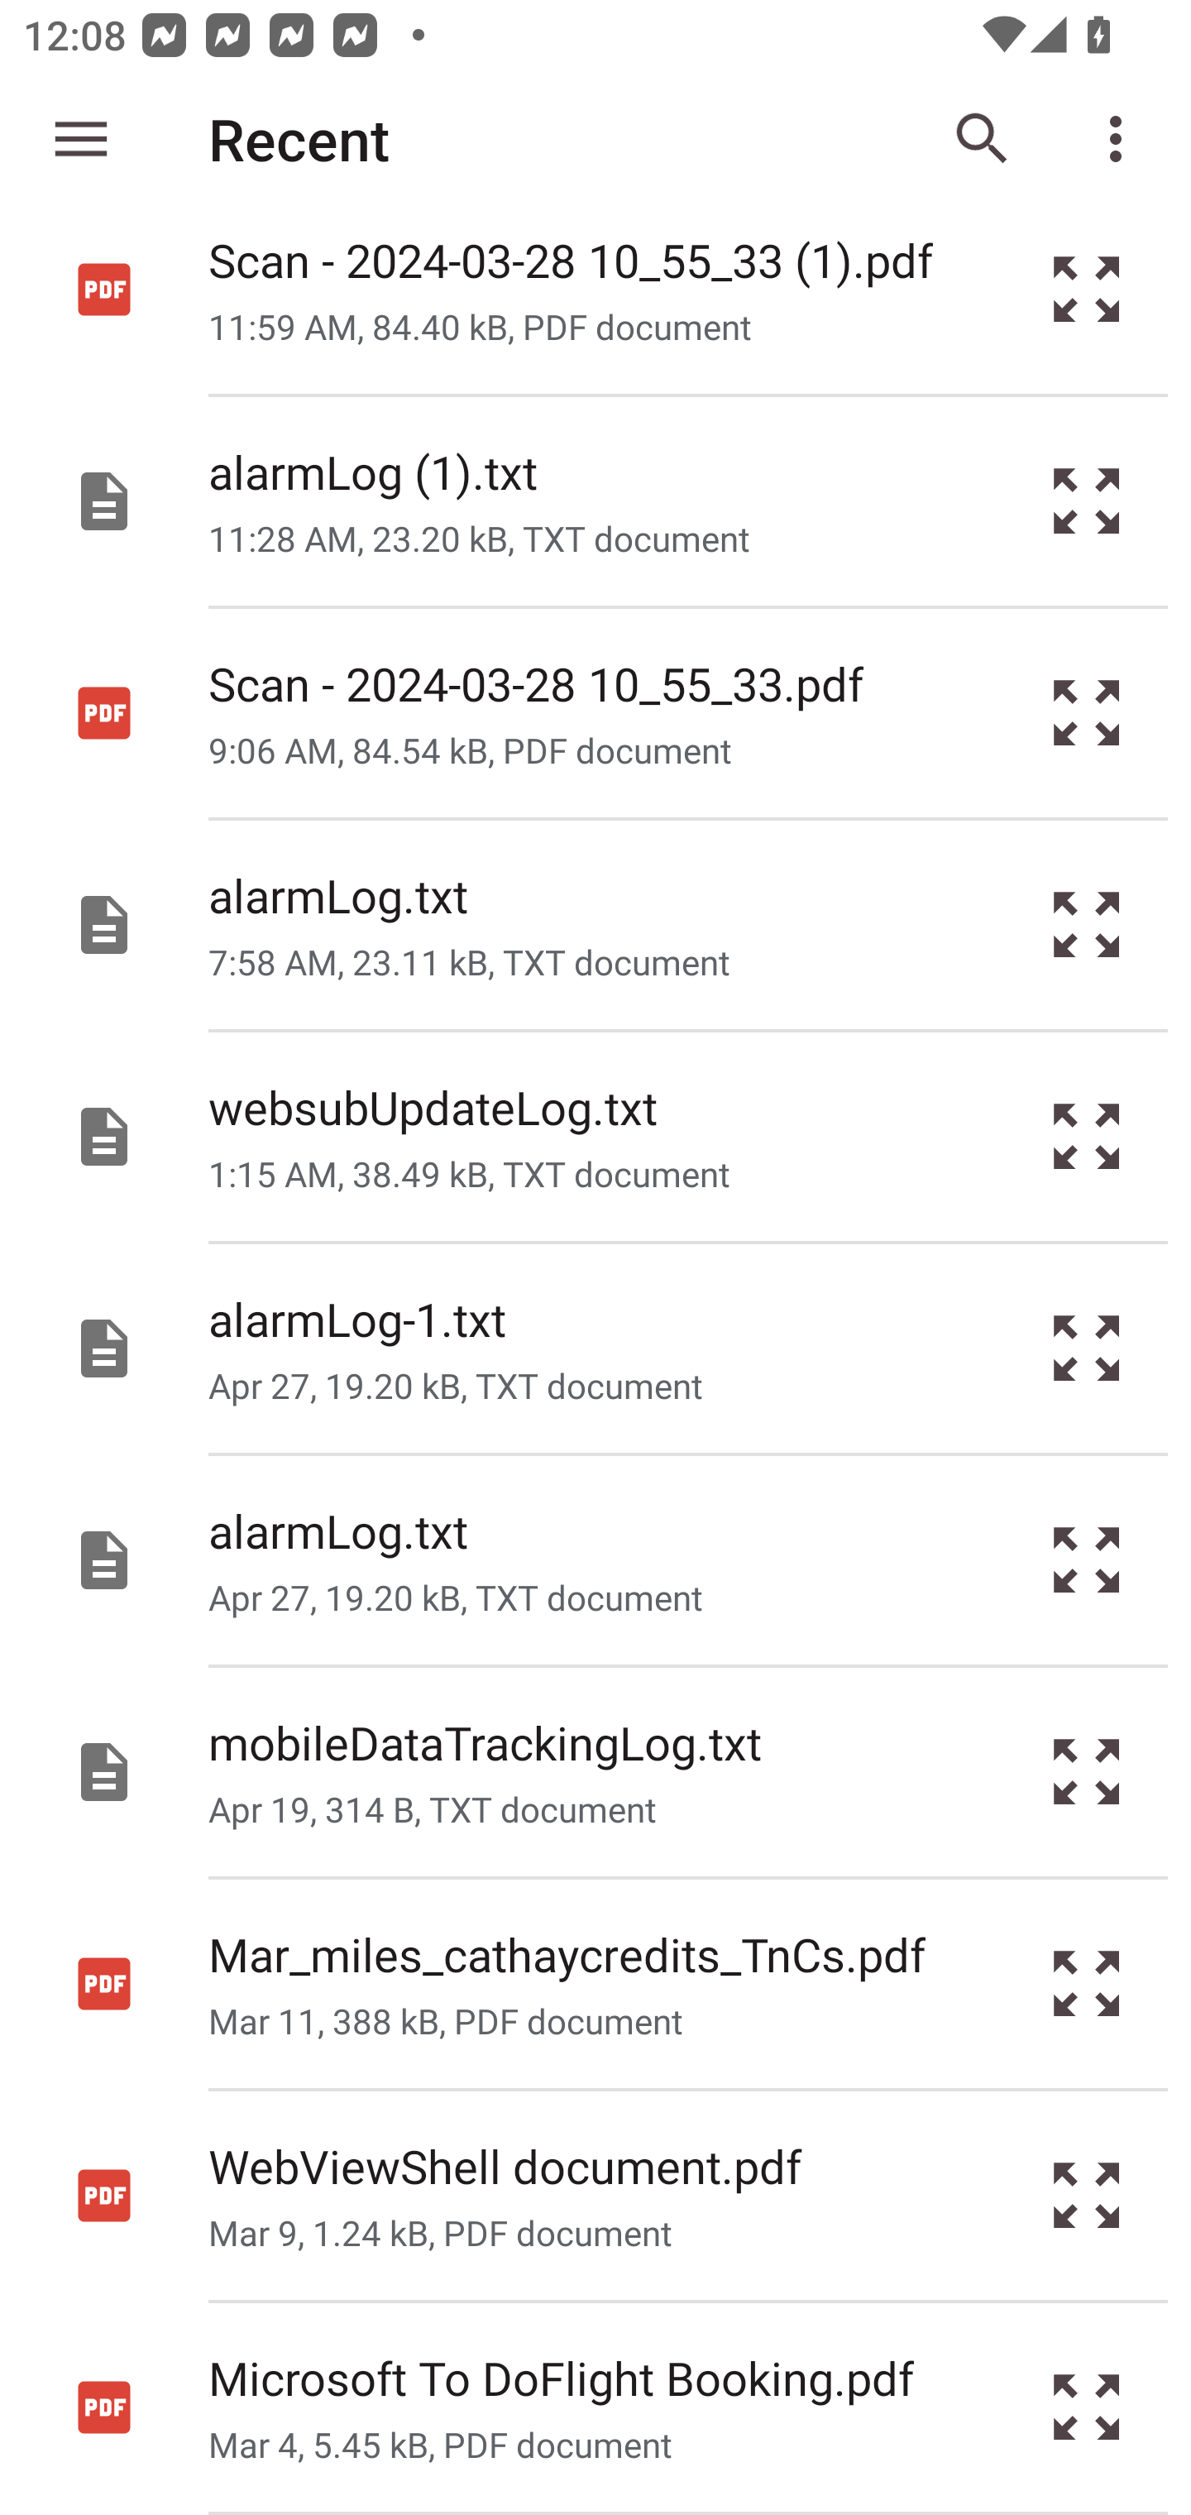 The height and width of the screenshot is (2515, 1191). I want to click on Preview the file websubUpdateLog.txt, so click(1087, 1137).